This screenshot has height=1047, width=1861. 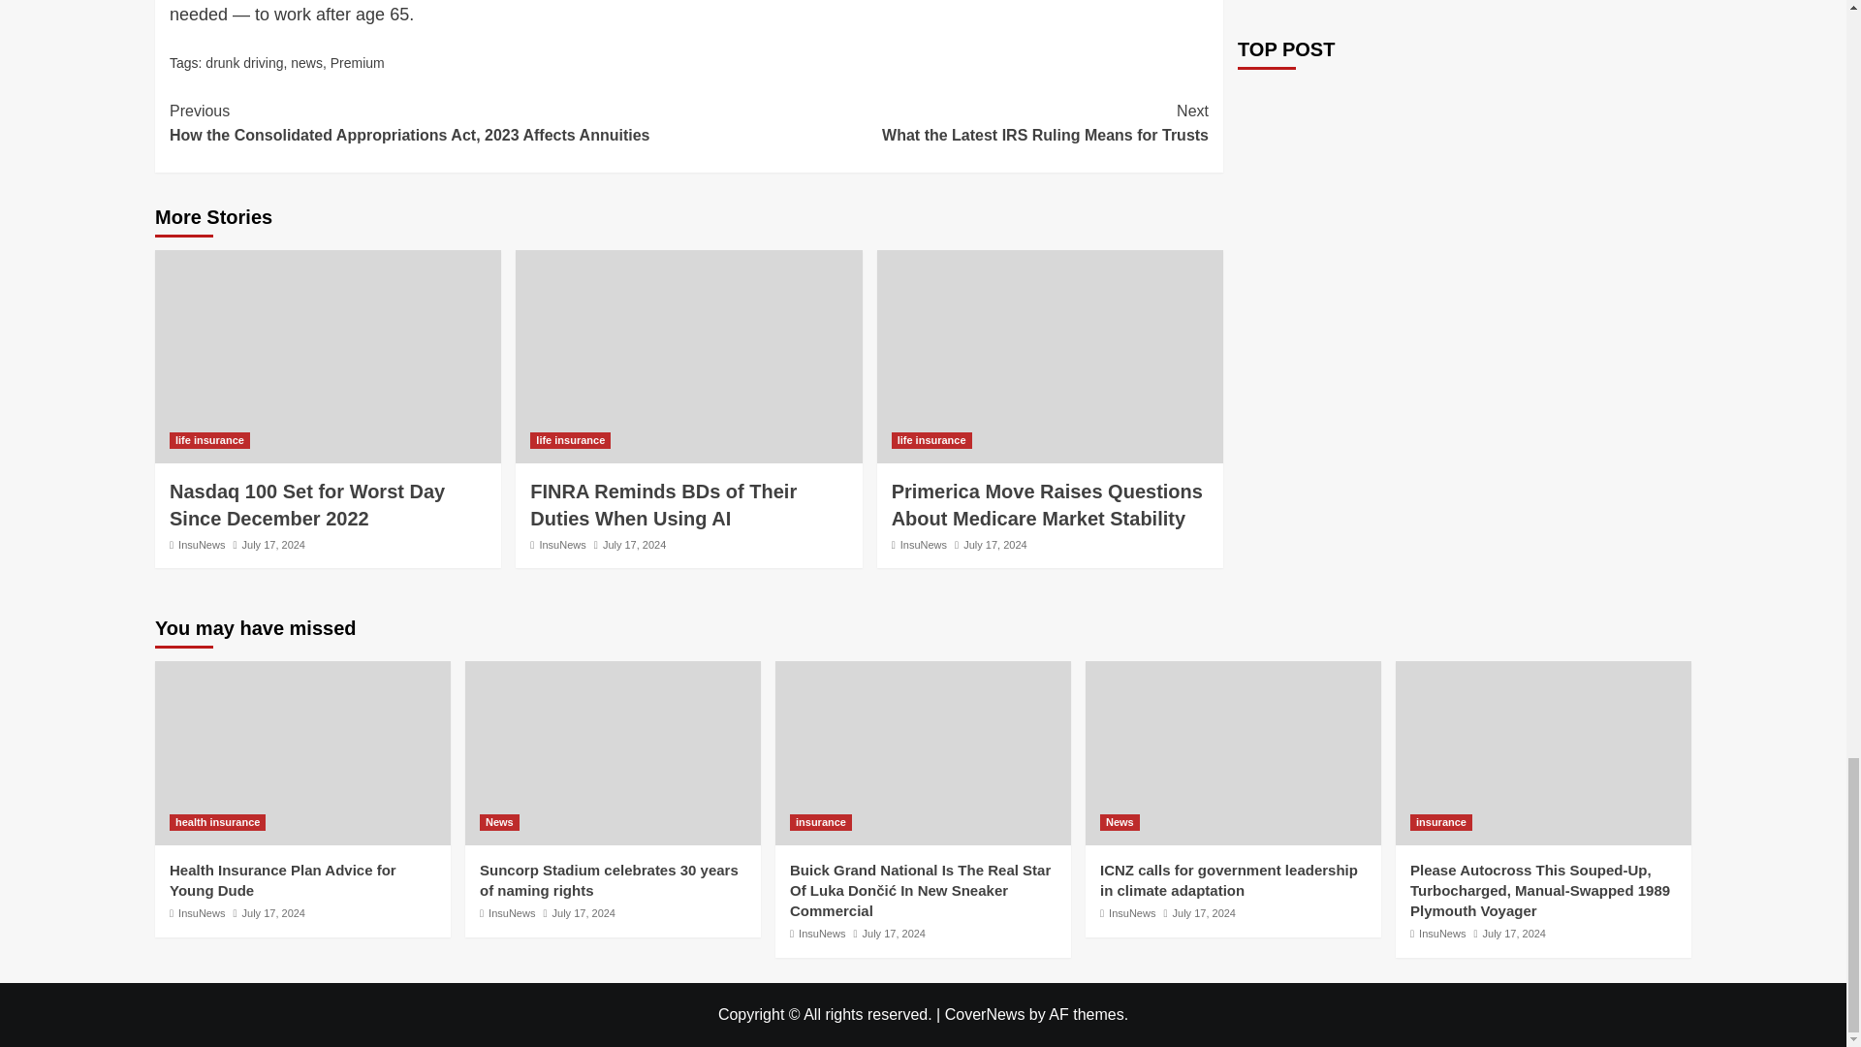 I want to click on InsuNews, so click(x=273, y=545).